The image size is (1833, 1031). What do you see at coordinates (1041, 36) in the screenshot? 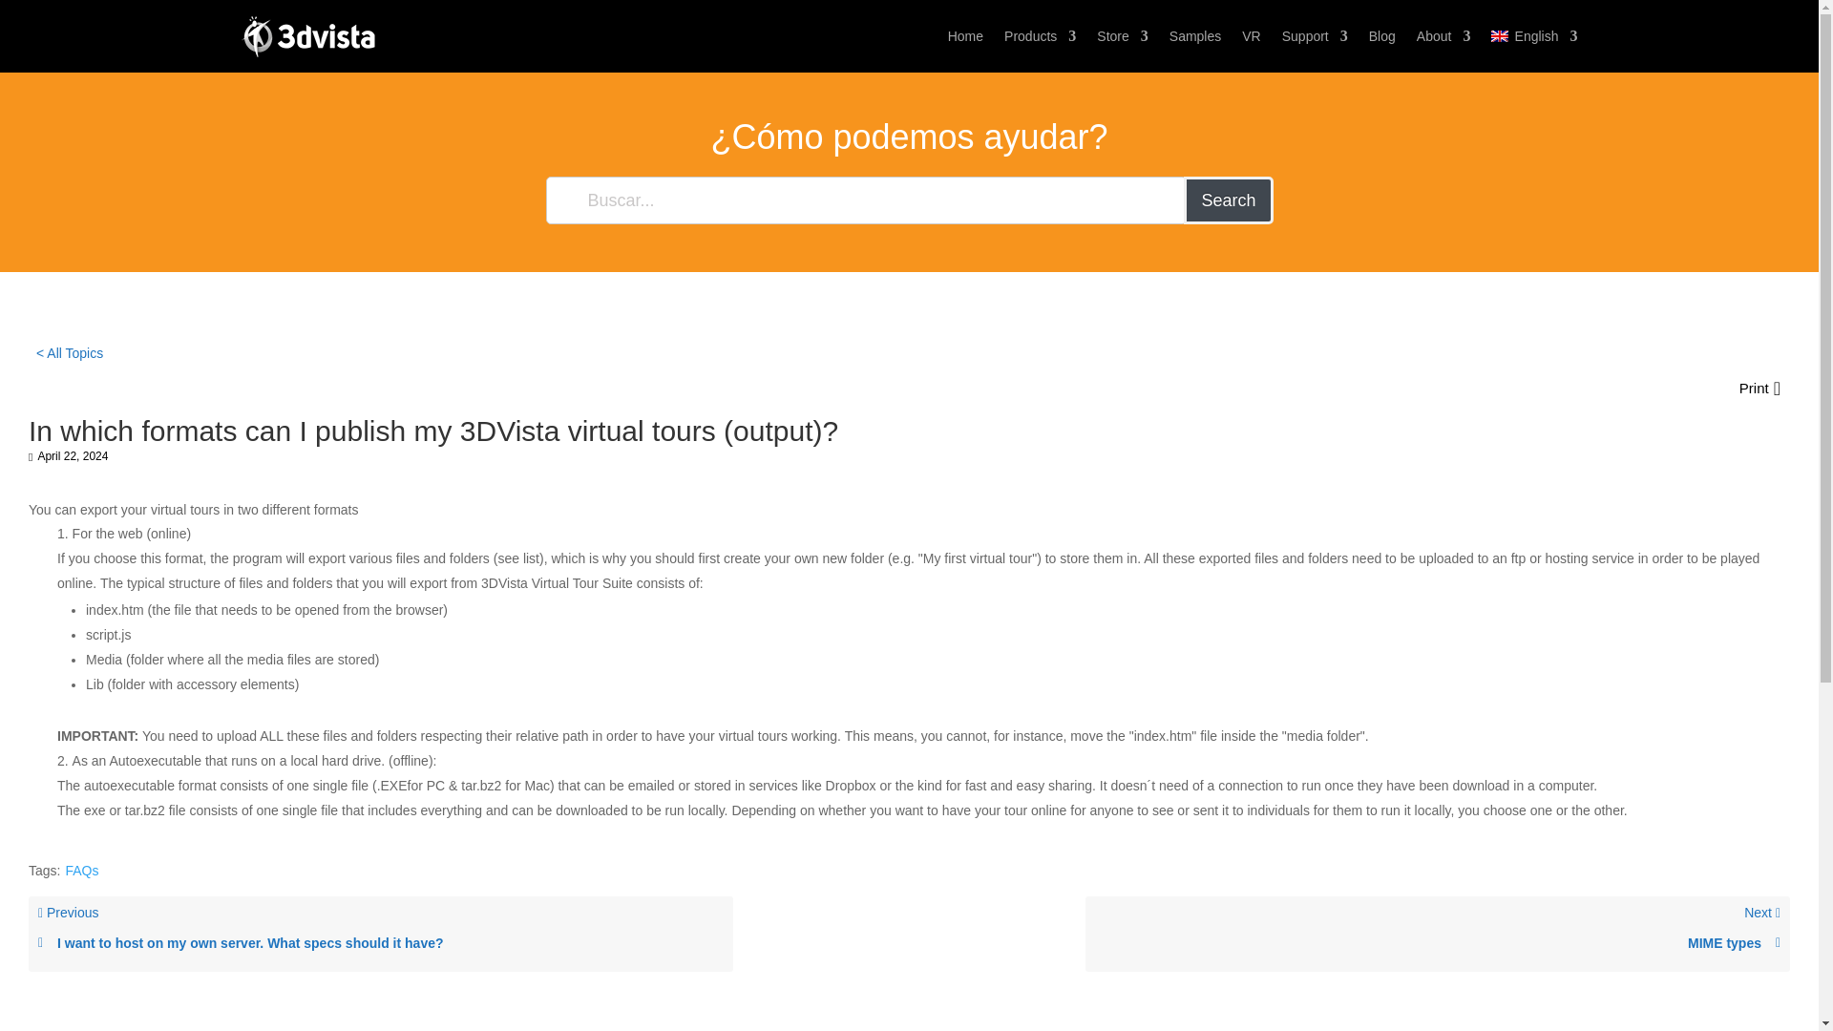
I see `Products` at bounding box center [1041, 36].